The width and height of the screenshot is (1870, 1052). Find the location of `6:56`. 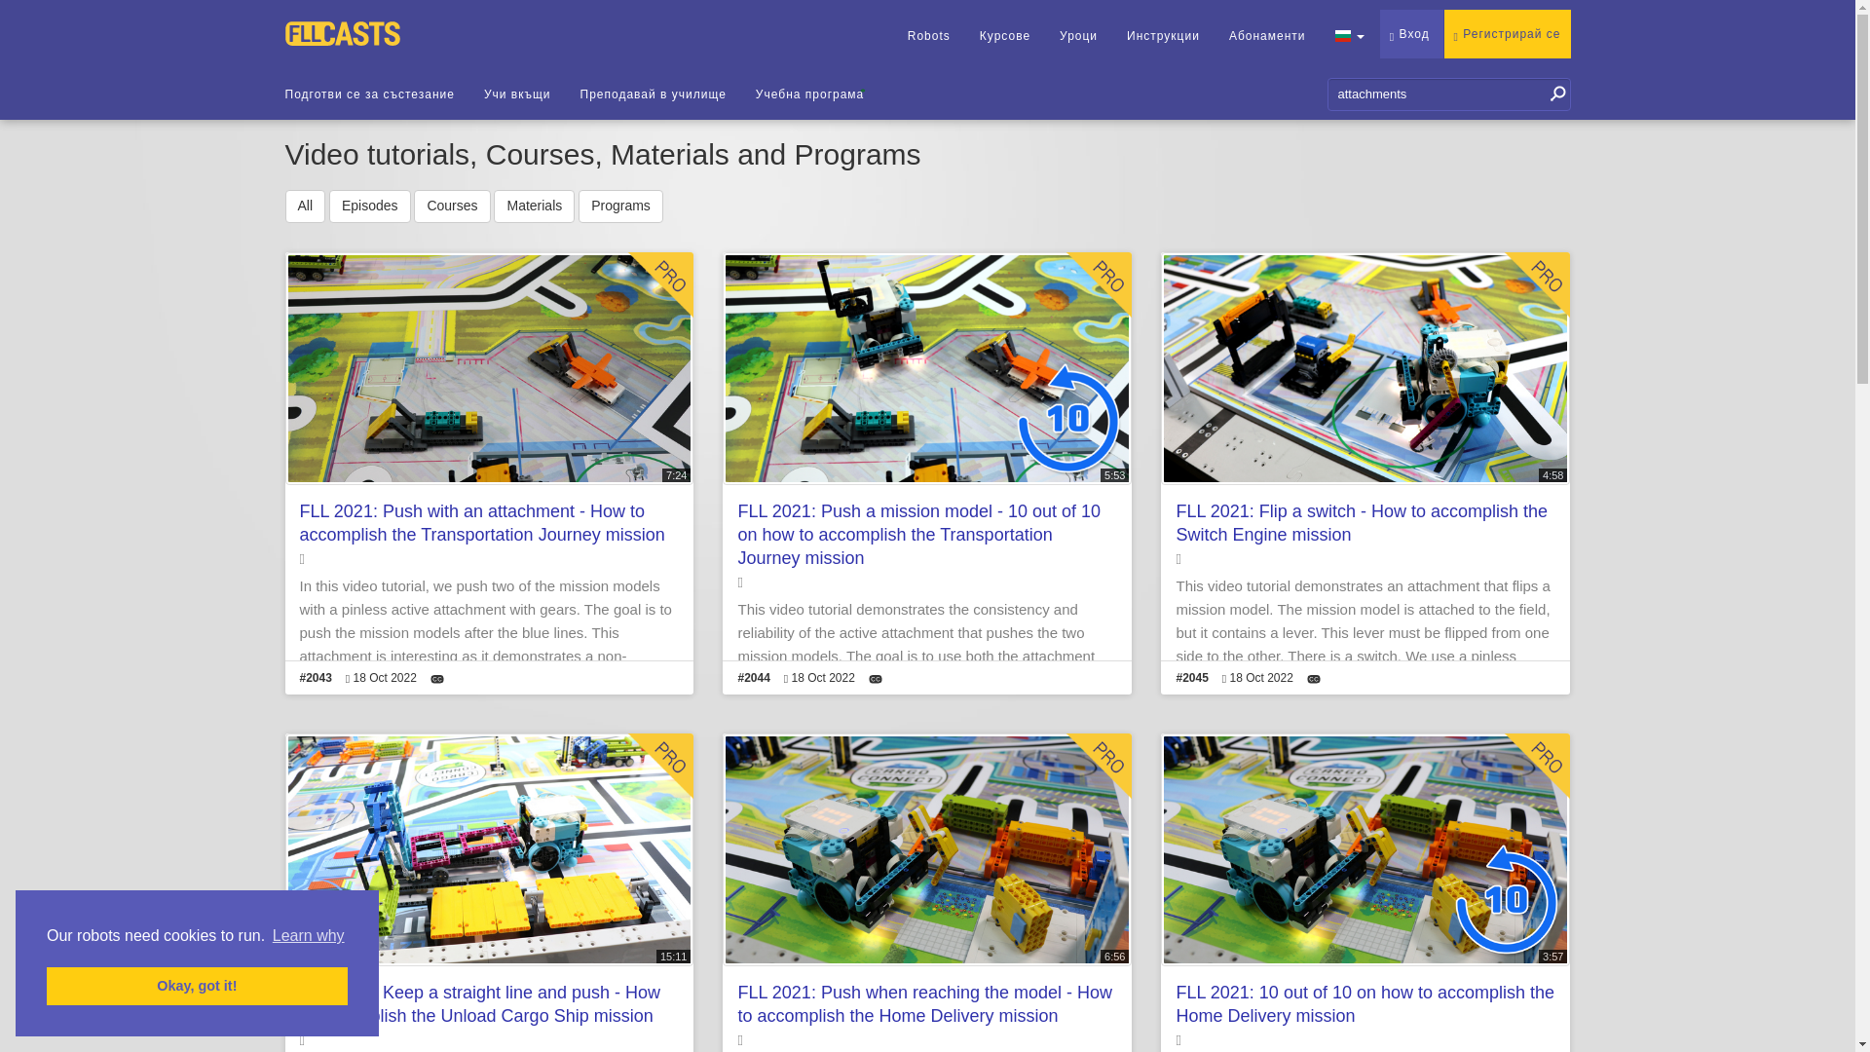

6:56 is located at coordinates (926, 849).